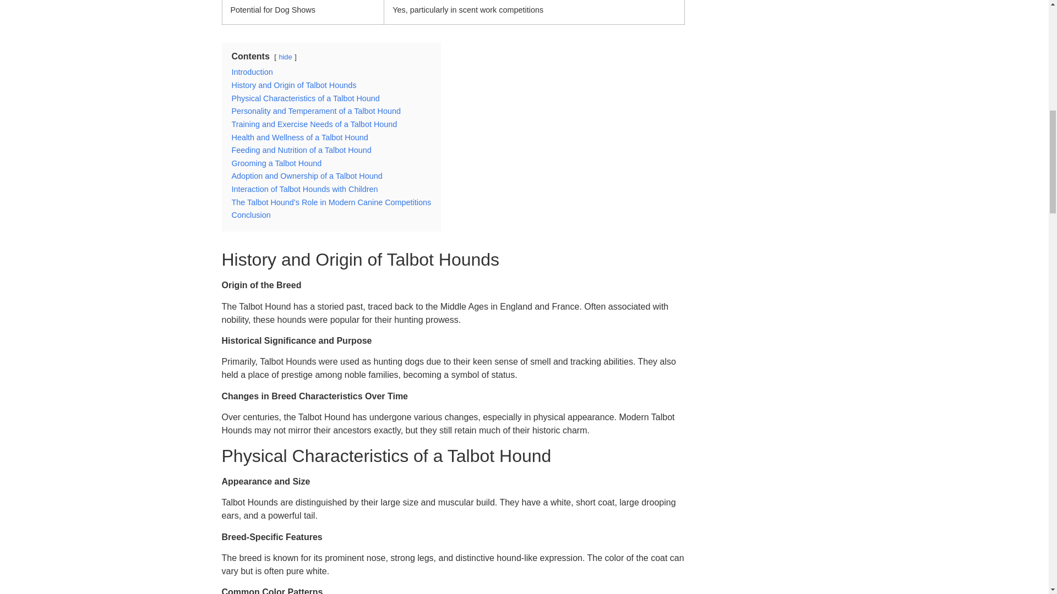  Describe the element at coordinates (252, 72) in the screenshot. I see `Introduction` at that location.